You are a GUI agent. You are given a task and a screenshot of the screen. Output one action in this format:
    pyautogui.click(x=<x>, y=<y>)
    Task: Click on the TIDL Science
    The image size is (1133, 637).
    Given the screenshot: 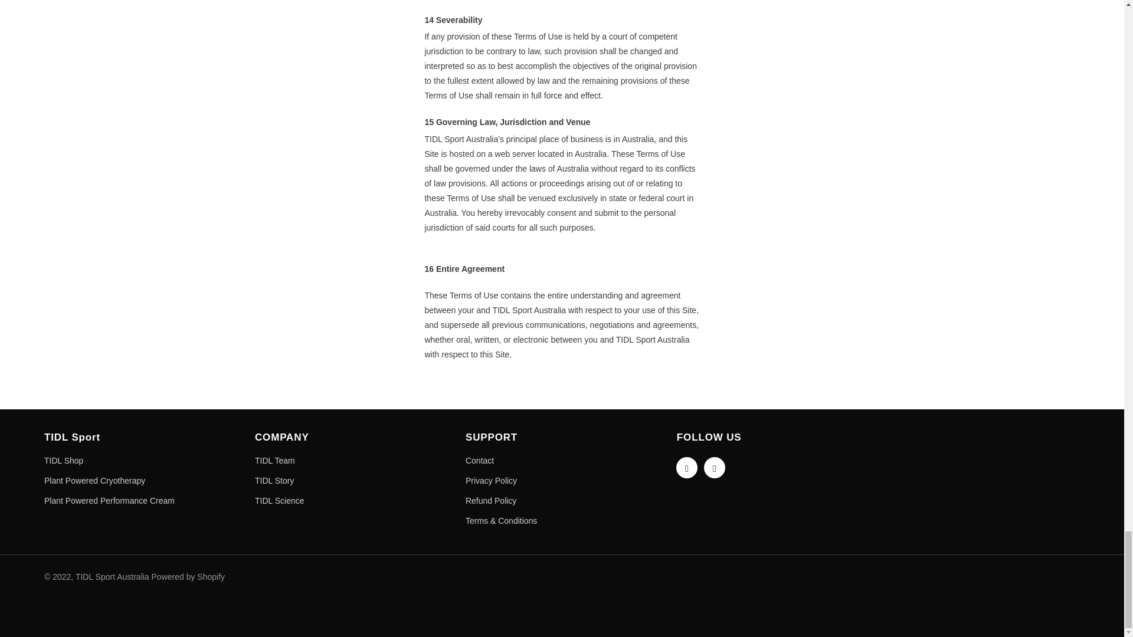 What is the action you would take?
    pyautogui.click(x=280, y=500)
    